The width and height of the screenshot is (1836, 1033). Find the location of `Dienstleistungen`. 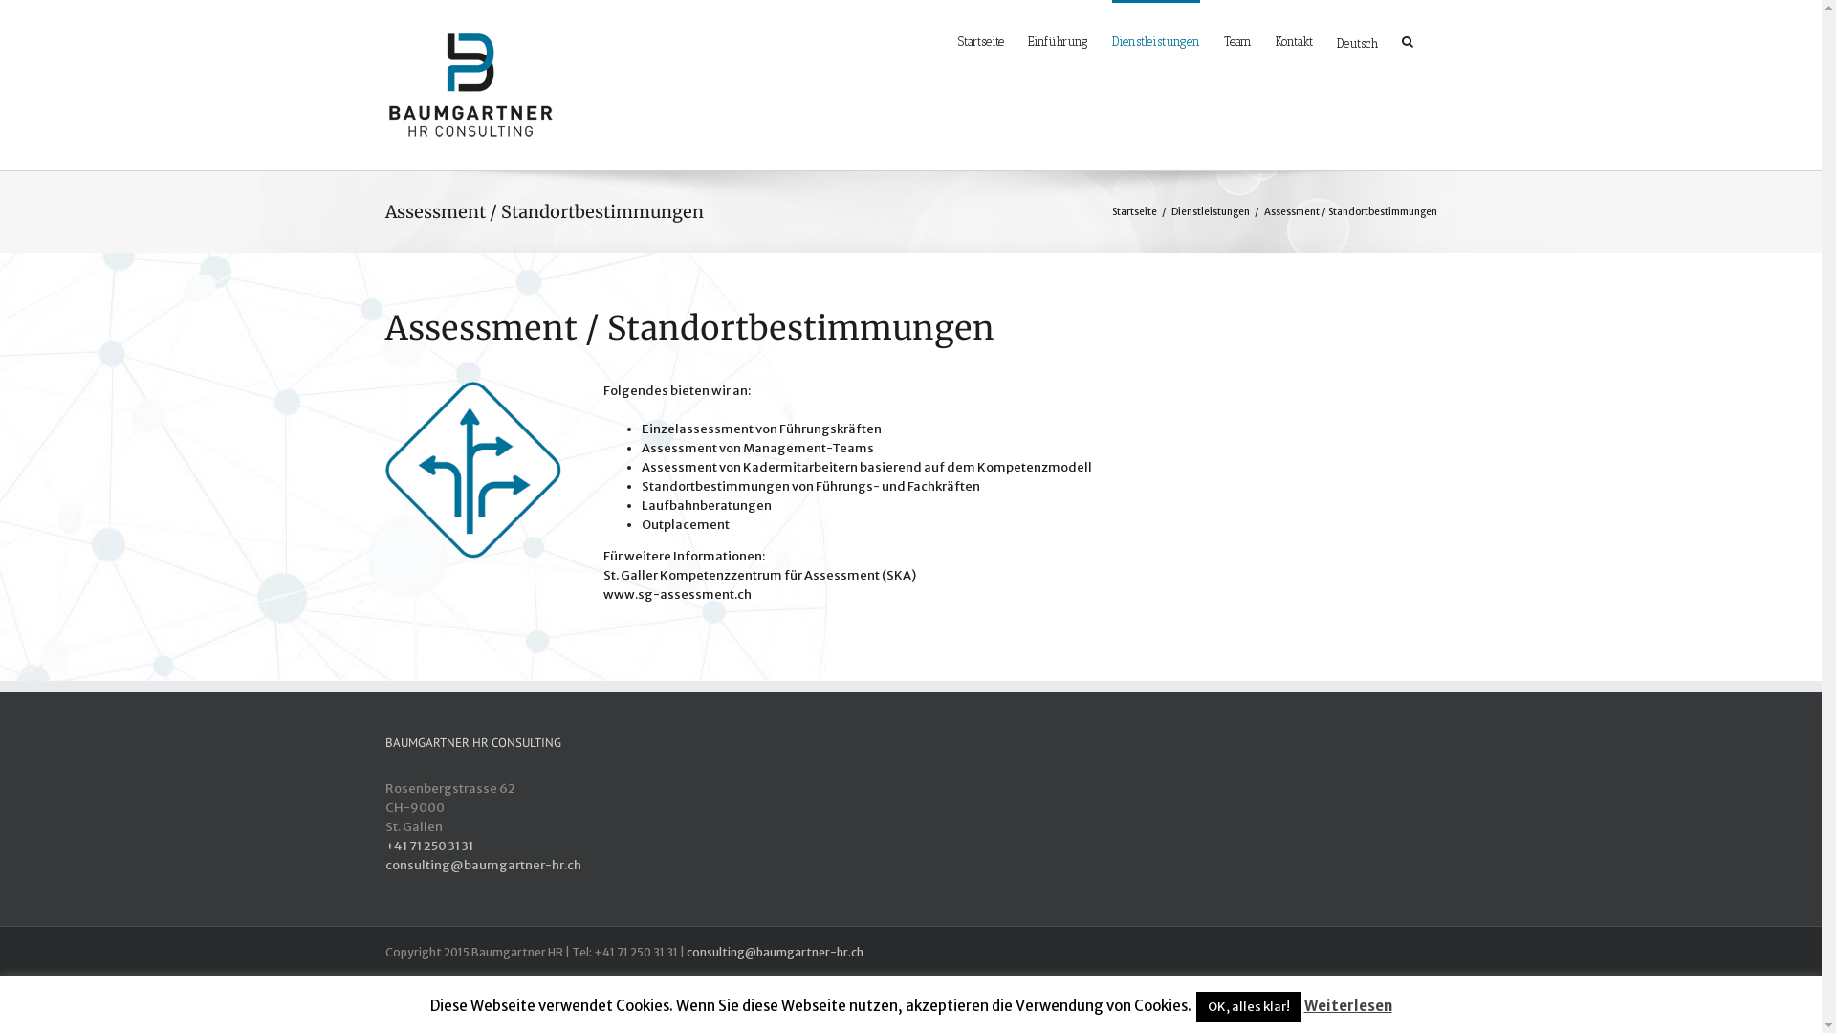

Dienstleistungen is located at coordinates (1155, 40).